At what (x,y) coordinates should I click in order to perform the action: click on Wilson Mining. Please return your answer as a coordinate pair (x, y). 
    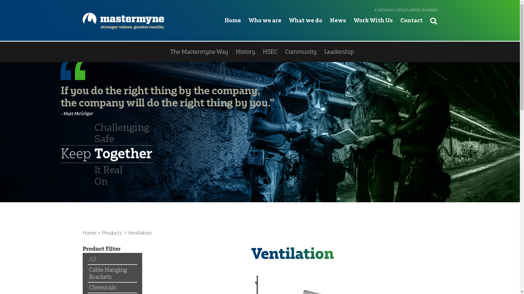
    Looking at the image, I should click on (247, 52).